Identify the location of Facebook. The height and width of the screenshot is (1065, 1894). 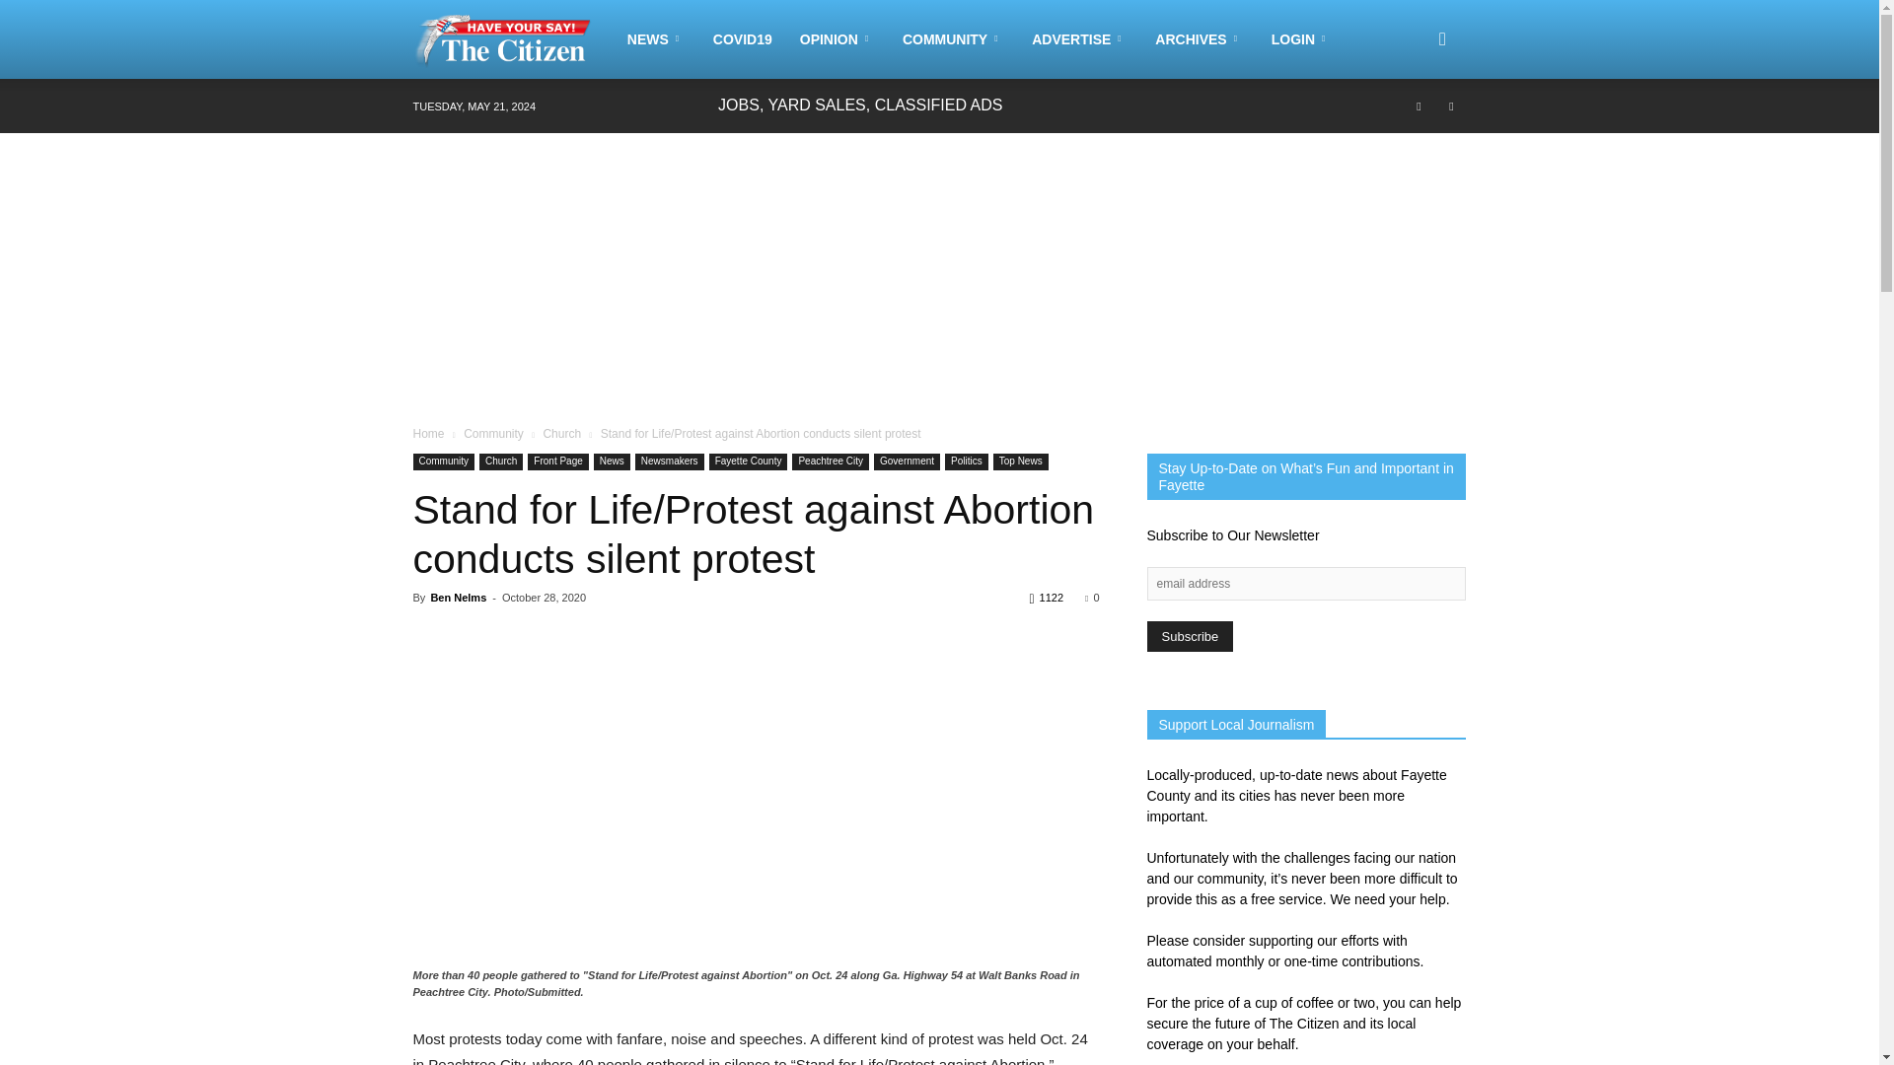
(1419, 105).